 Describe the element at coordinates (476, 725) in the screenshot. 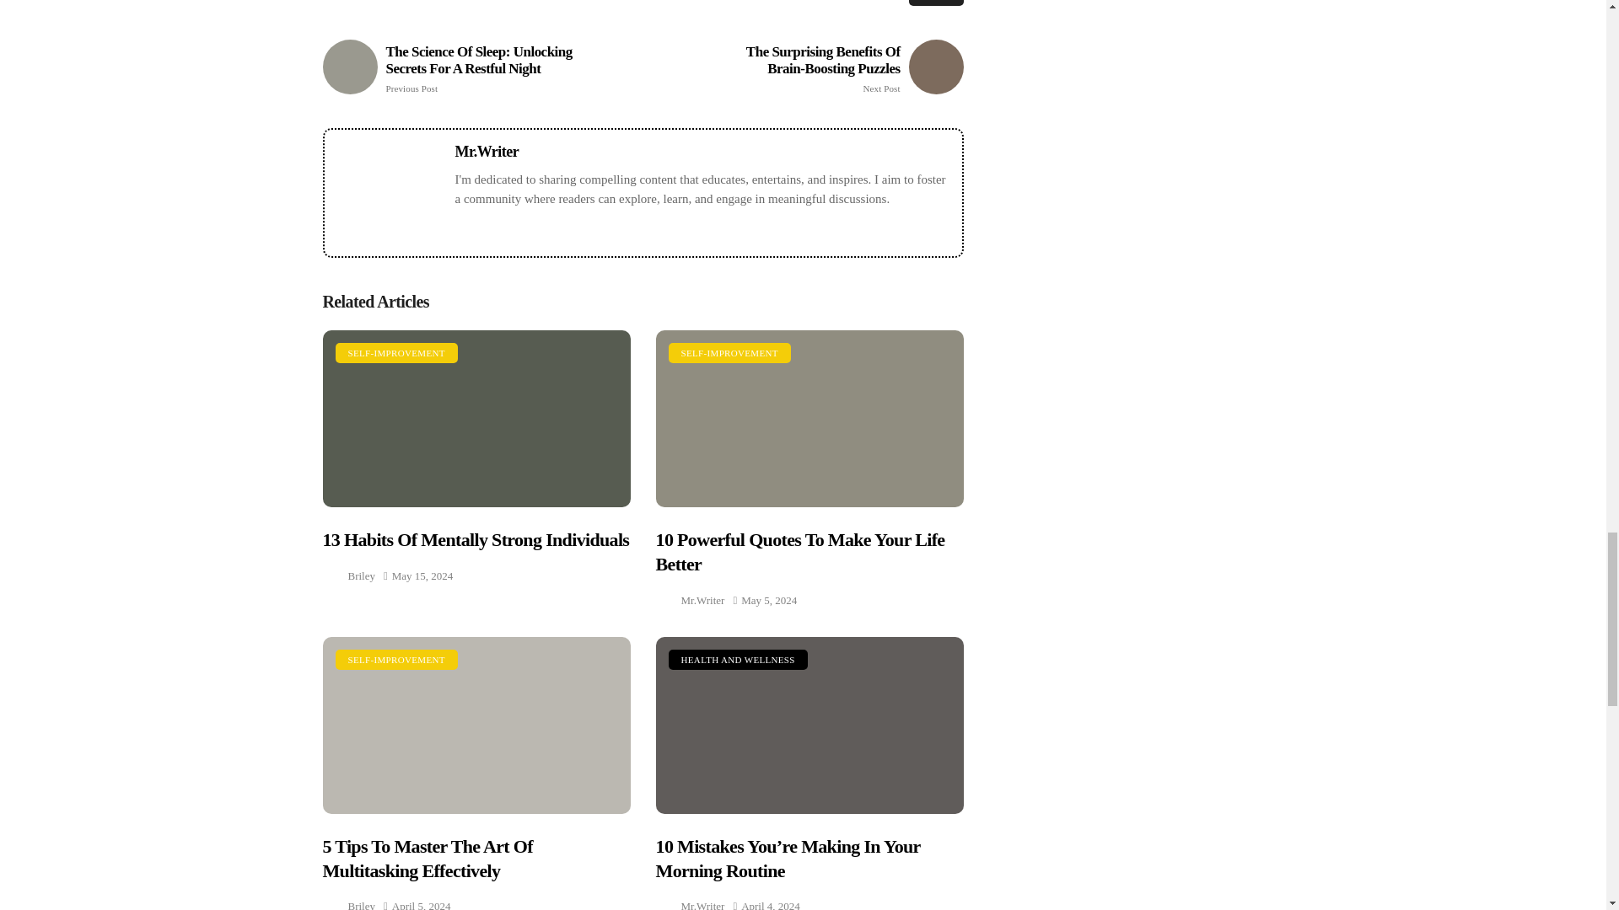

I see `5 Tips to Master the Art of Multitasking Effectively` at that location.